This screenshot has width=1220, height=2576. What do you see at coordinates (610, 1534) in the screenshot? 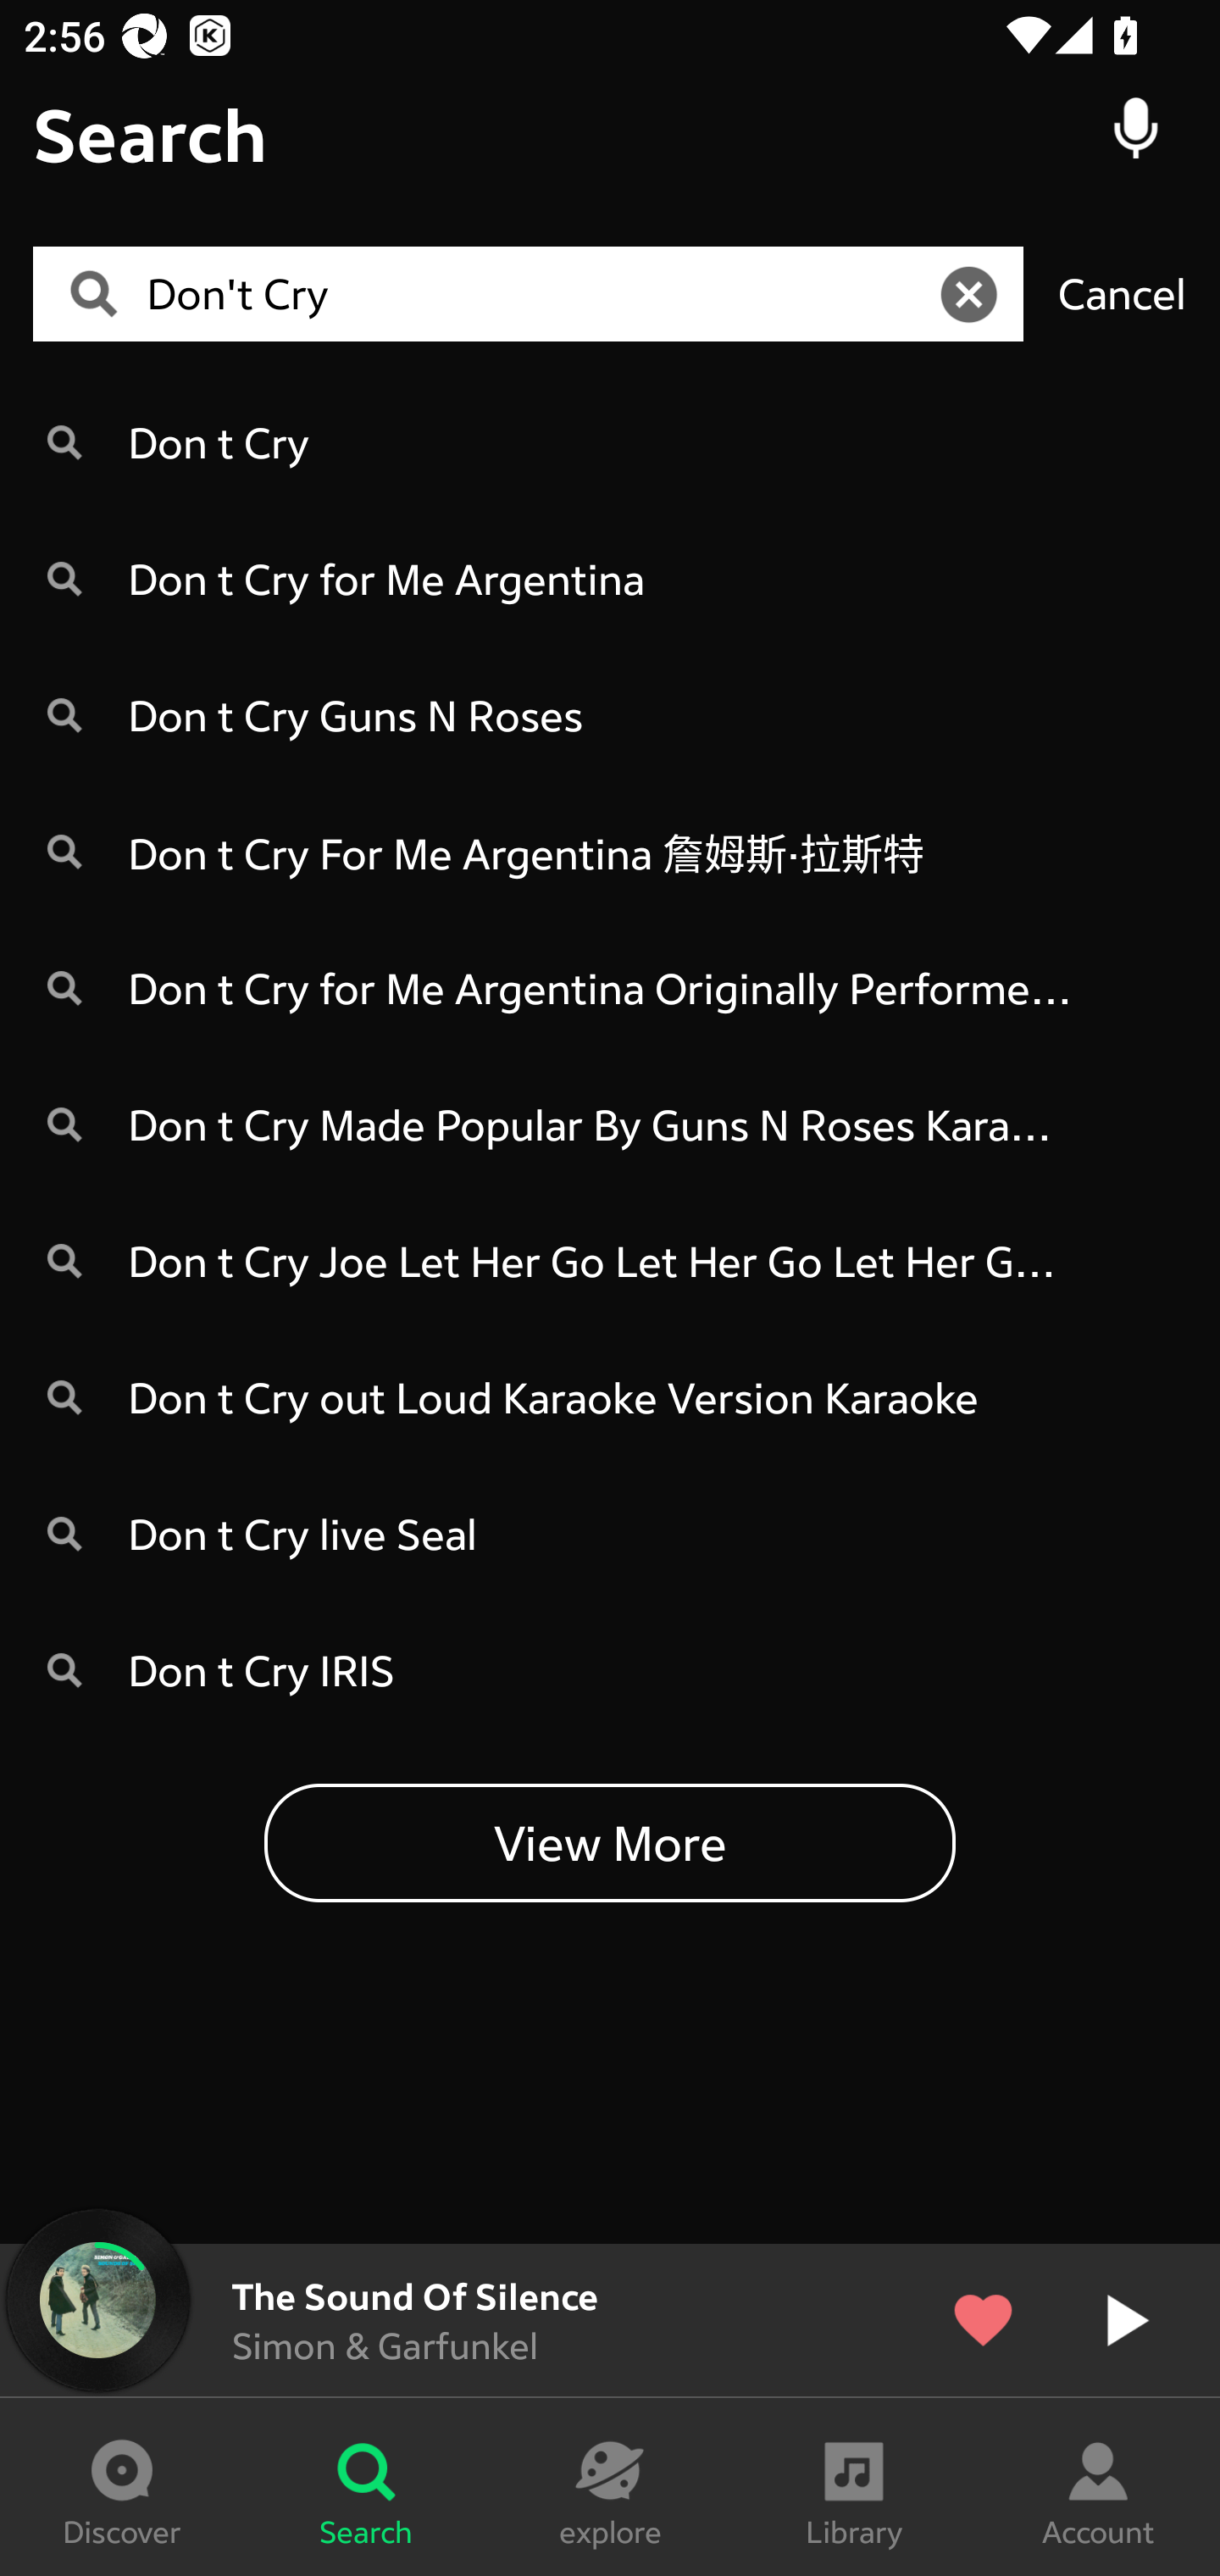
I see `Don t Cry live Seal` at bounding box center [610, 1534].